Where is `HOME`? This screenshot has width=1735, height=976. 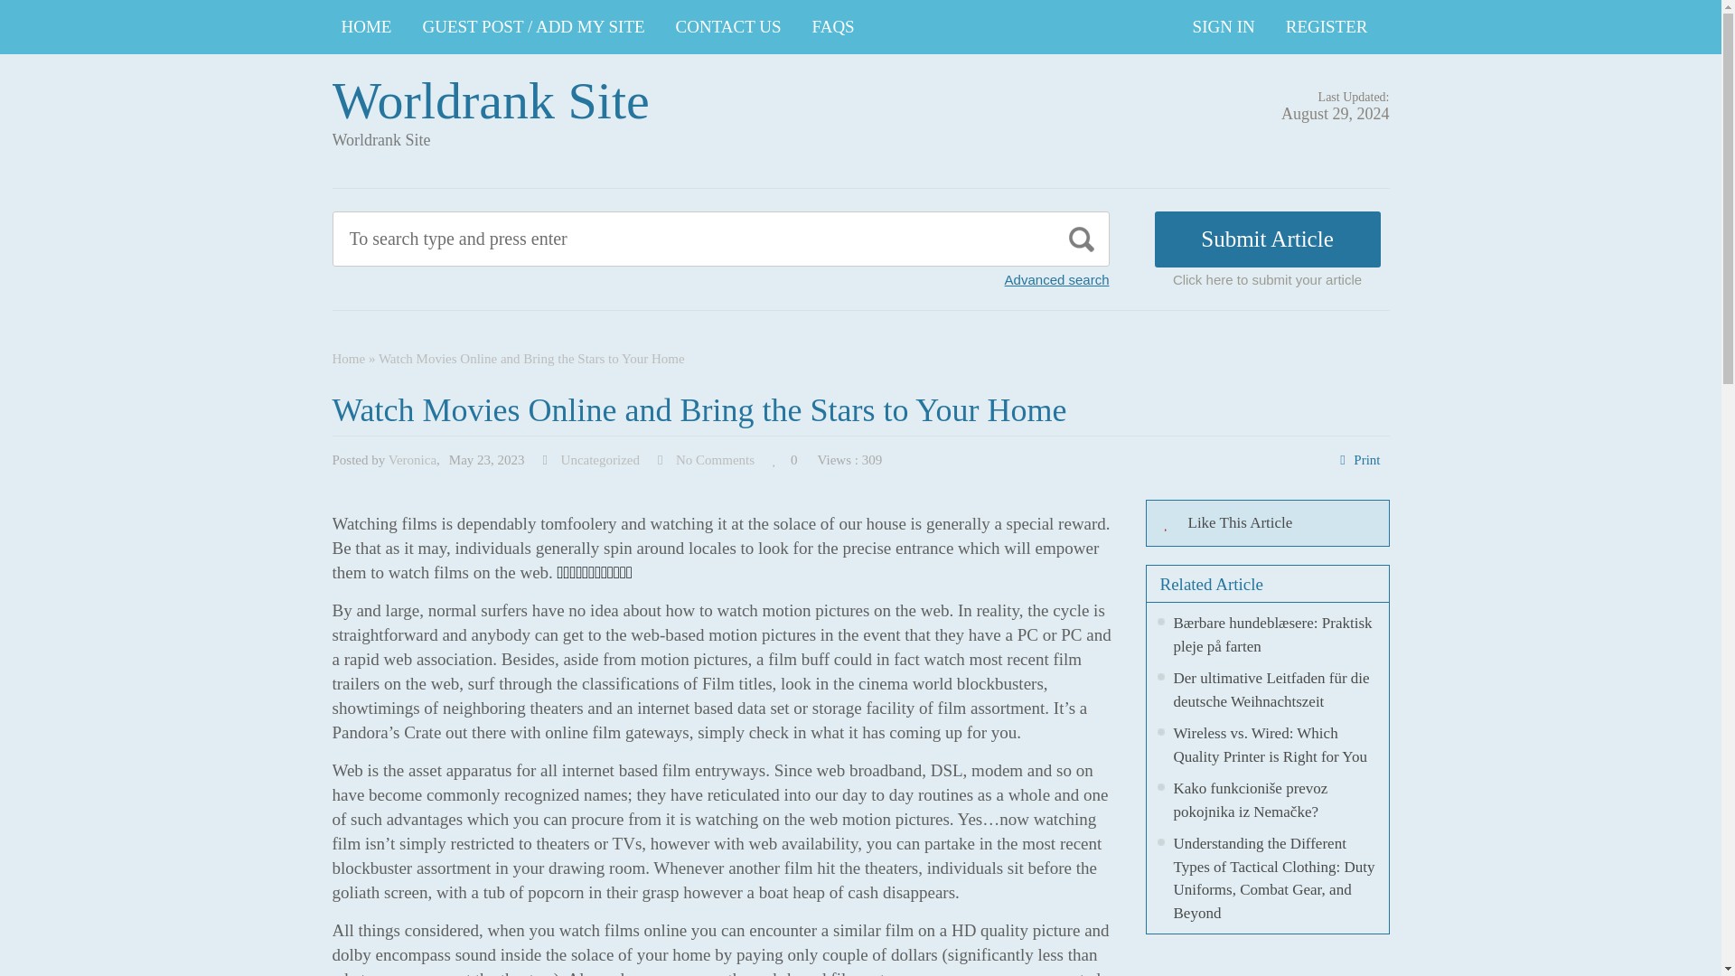
HOME is located at coordinates (367, 27).